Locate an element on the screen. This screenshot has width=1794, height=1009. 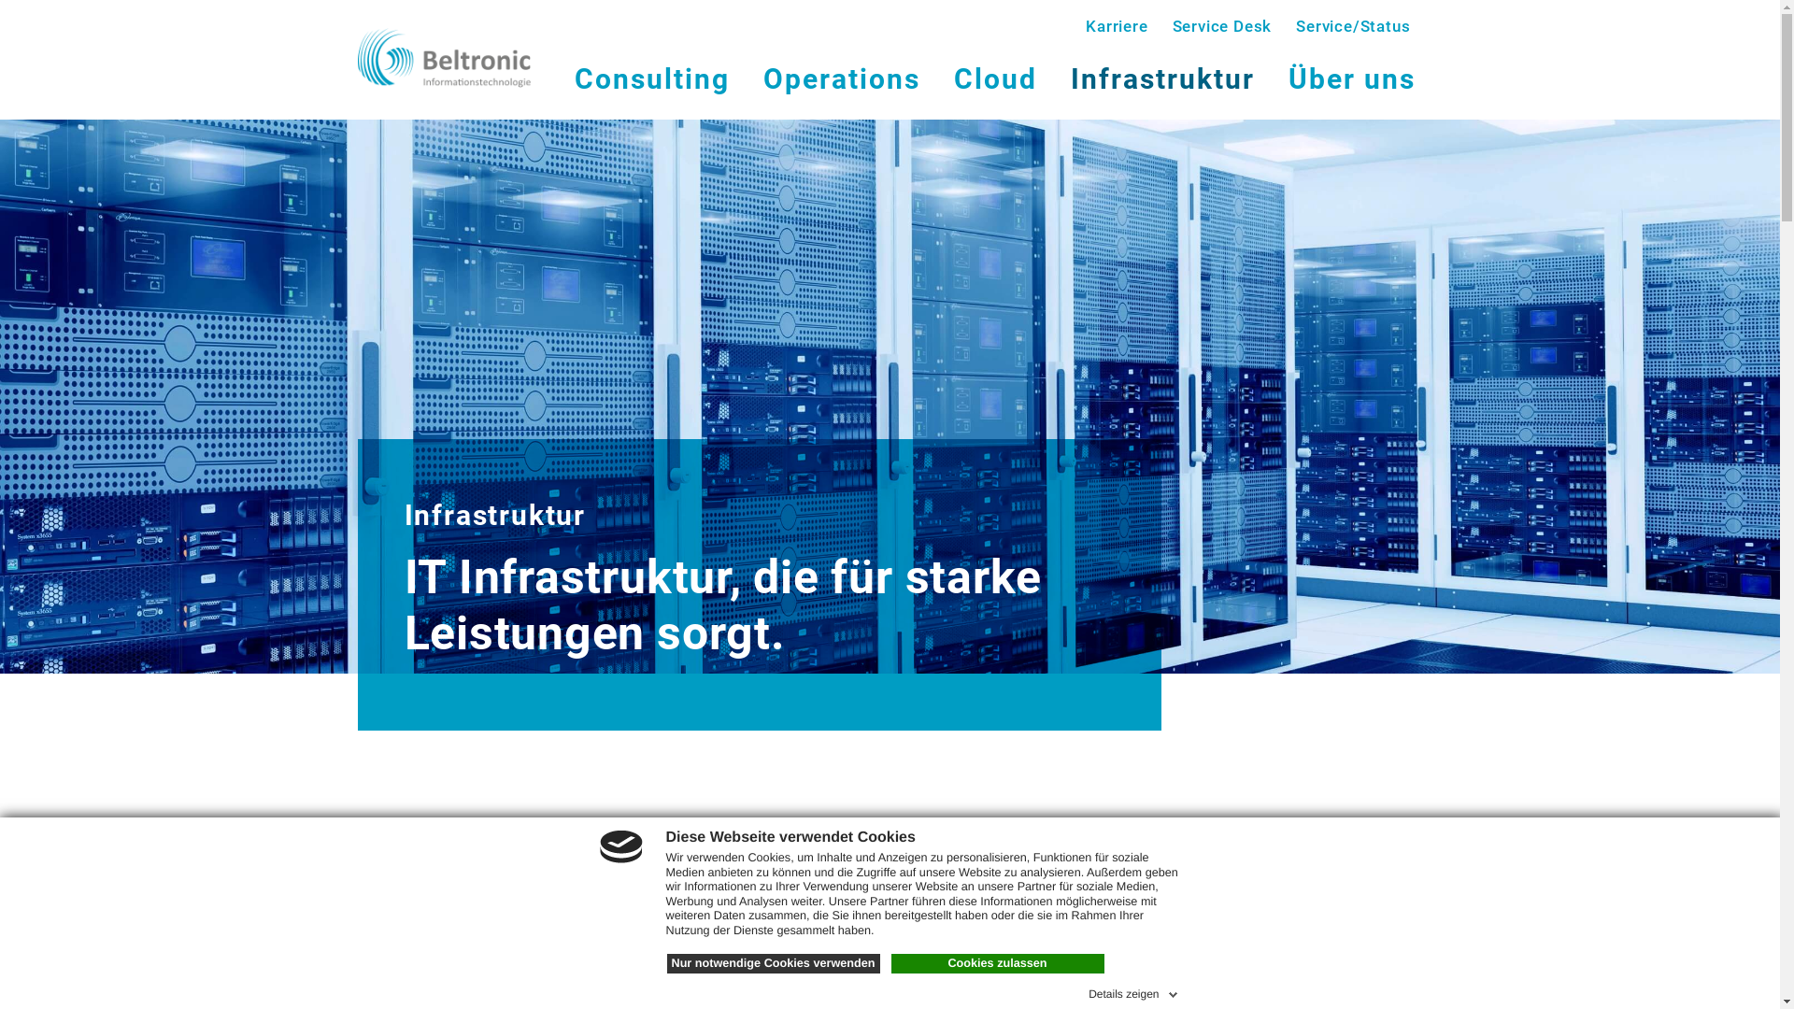
Service/Status is located at coordinates (1353, 34).